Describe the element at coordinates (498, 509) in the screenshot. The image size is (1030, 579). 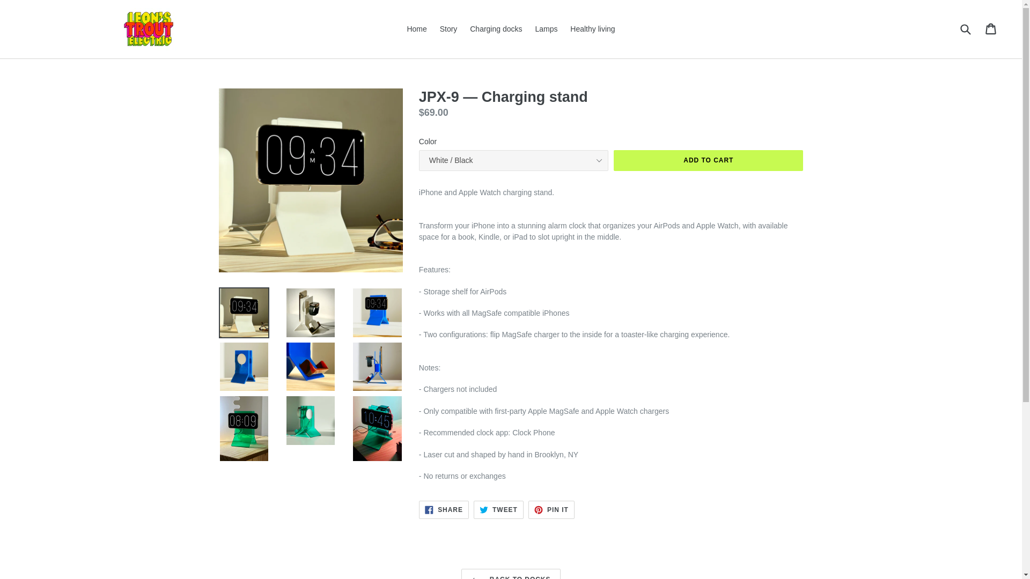
I see `Tweet on Twitter` at that location.